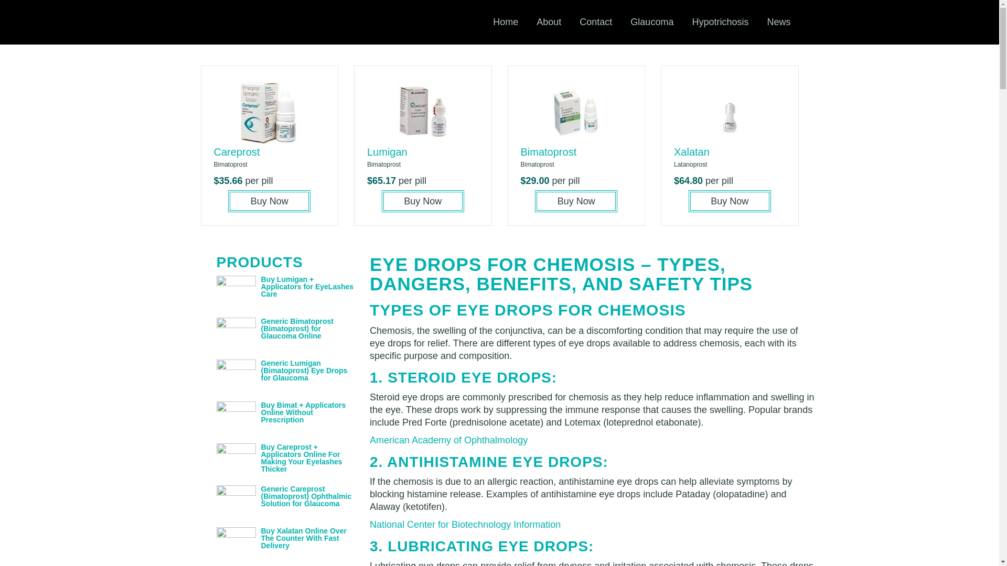  What do you see at coordinates (423, 201) in the screenshot?
I see `Buy Now` at bounding box center [423, 201].